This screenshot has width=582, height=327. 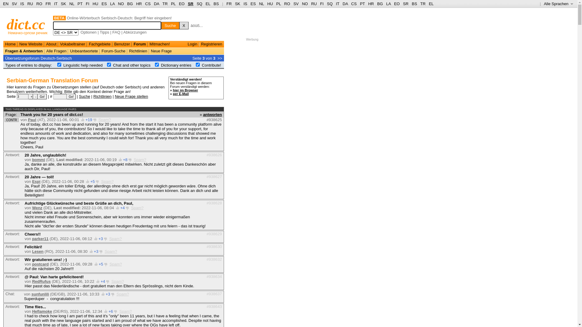 I want to click on +4, so click(x=122, y=208).